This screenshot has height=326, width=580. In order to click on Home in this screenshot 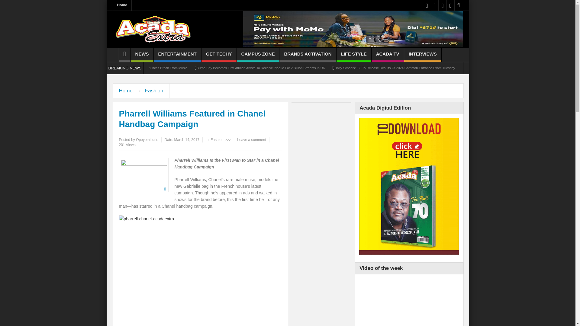, I will do `click(122, 5)`.